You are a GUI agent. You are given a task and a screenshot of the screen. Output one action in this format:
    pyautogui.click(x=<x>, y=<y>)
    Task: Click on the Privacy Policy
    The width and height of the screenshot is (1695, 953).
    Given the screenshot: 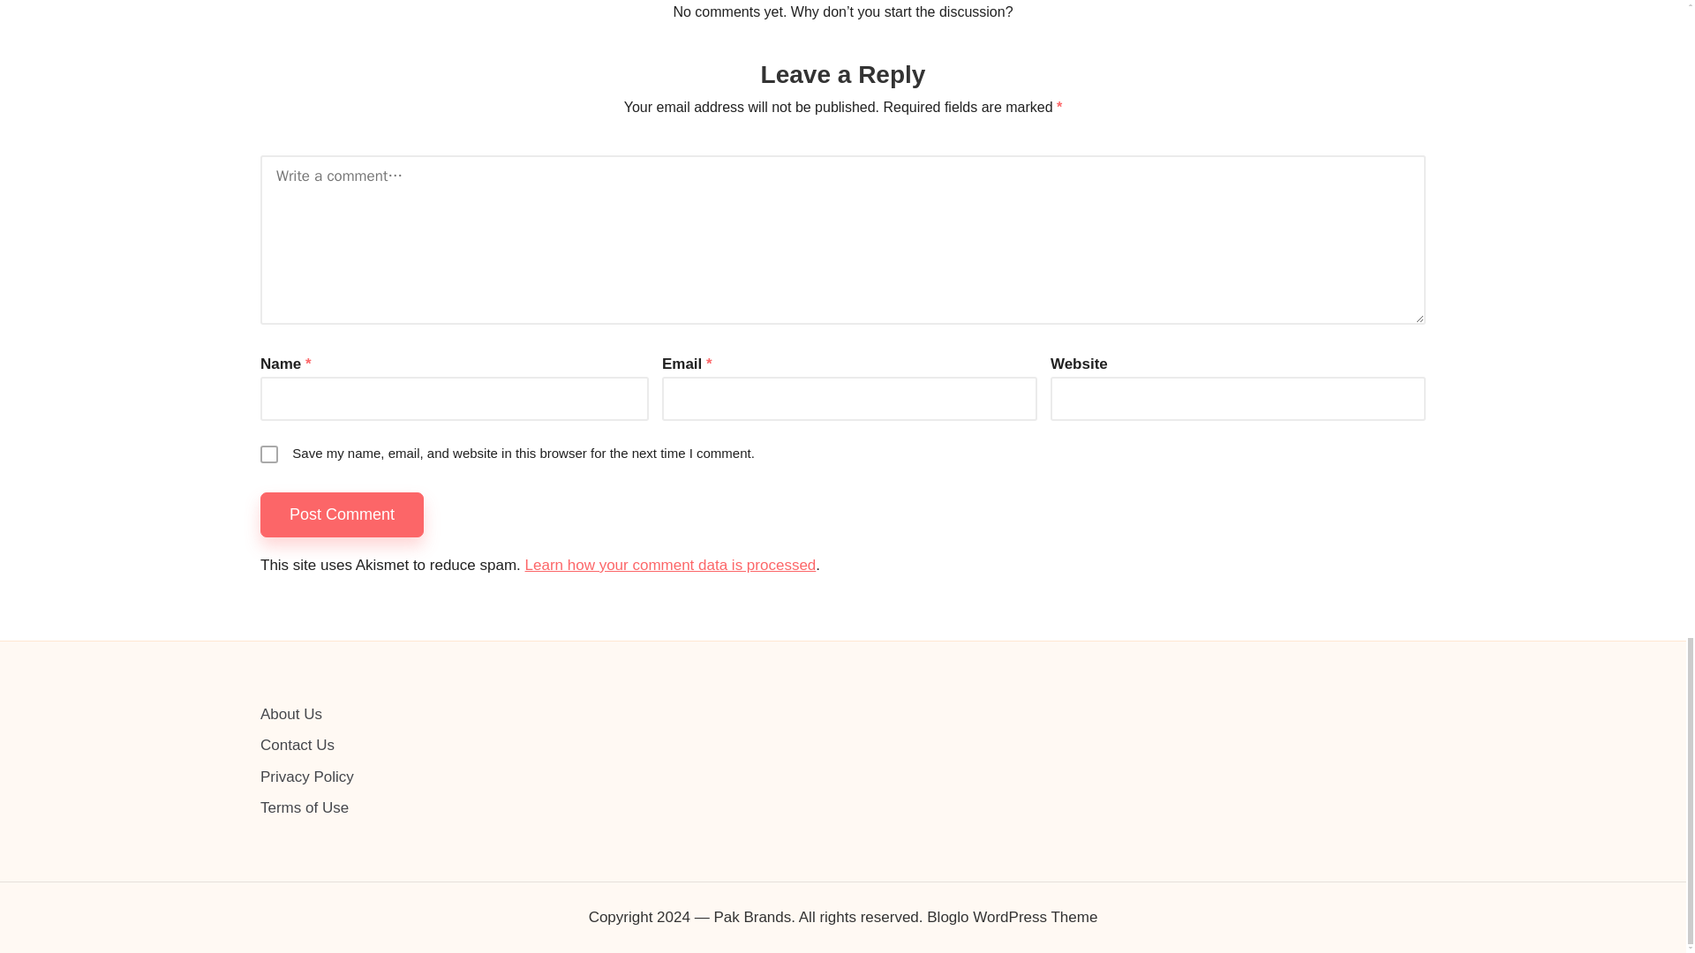 What is the action you would take?
    pyautogui.click(x=307, y=777)
    